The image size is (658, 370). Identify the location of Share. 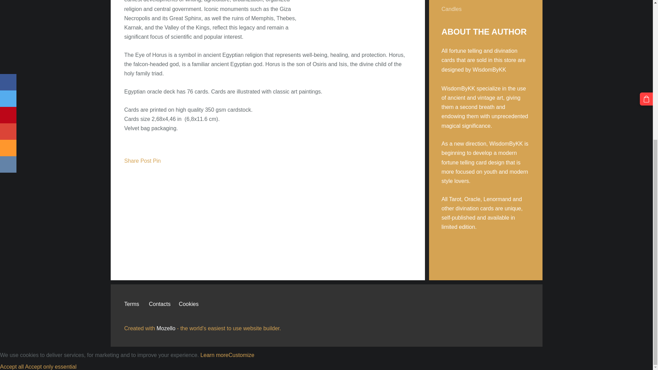
(132, 161).